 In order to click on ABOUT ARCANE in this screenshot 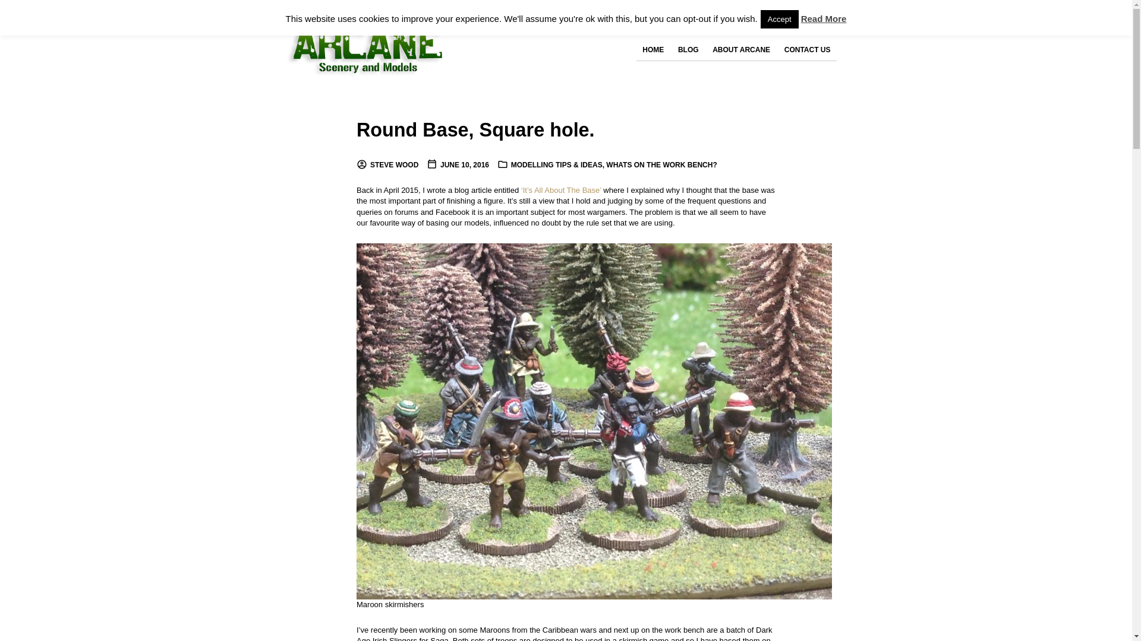, I will do `click(740, 50)`.